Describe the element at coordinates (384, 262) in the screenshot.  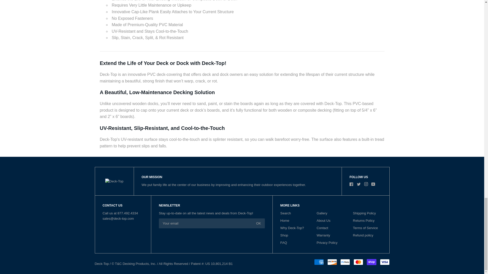
I see `Visa` at that location.